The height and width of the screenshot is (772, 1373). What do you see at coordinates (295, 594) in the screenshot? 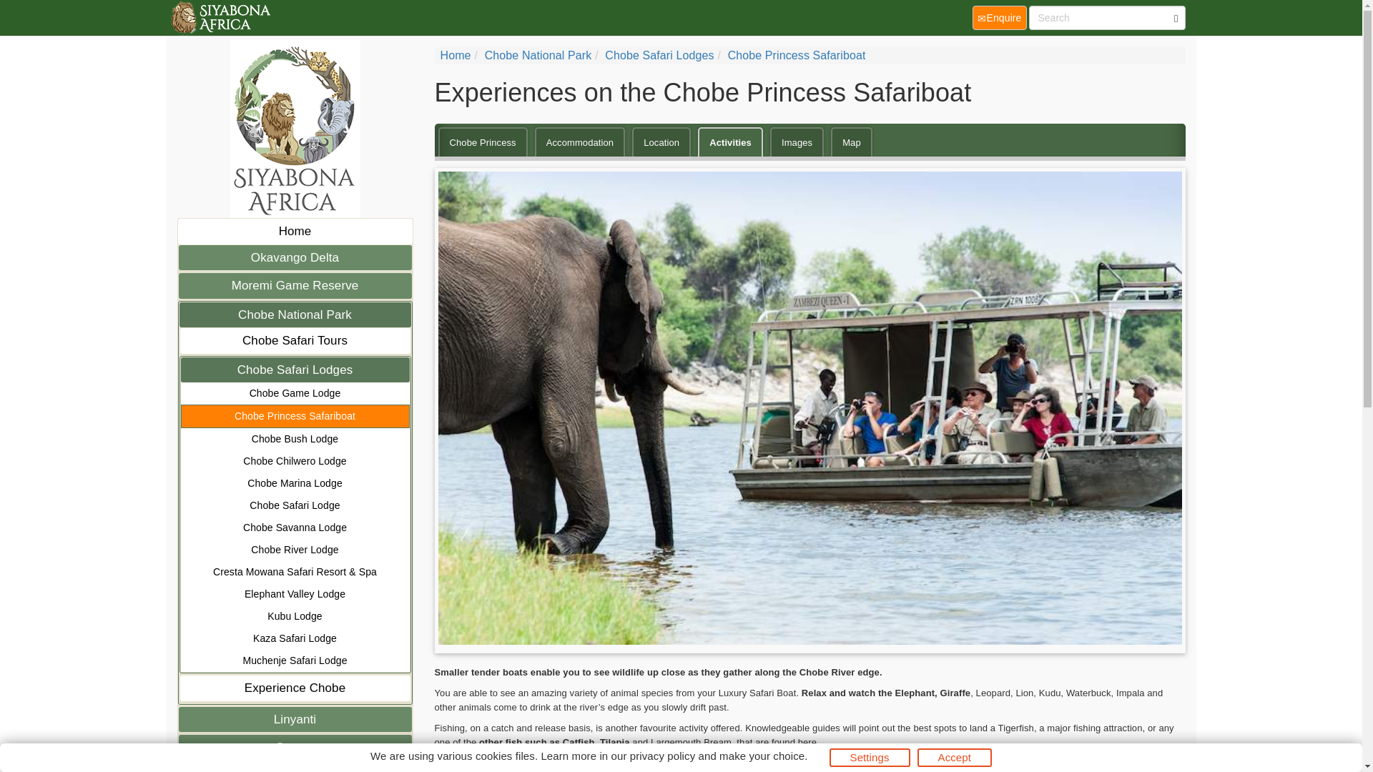
I see `Elephant Valley Lodge` at bounding box center [295, 594].